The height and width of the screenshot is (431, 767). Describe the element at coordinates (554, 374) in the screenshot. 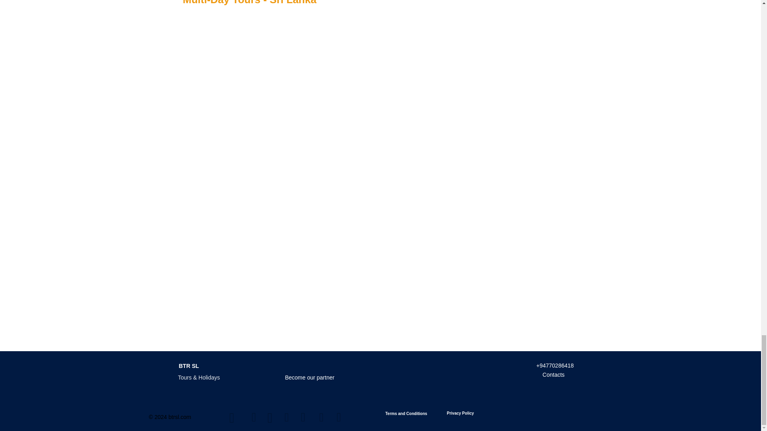

I see `Contacts ` at that location.